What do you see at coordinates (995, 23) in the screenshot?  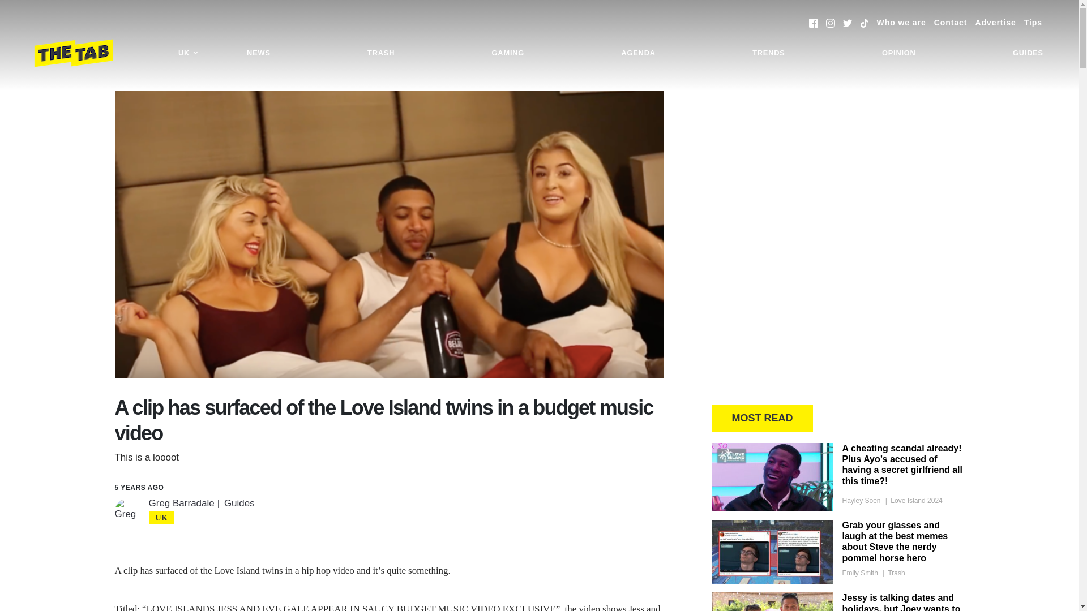 I see `Advertise` at bounding box center [995, 23].